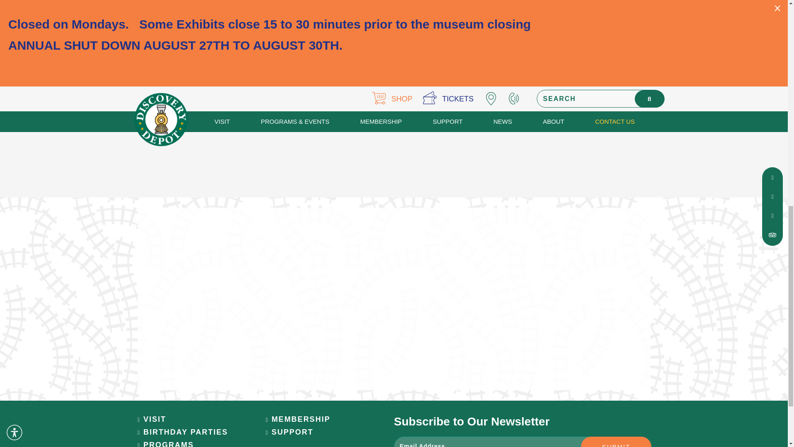  Describe the element at coordinates (165, 444) in the screenshot. I see `PROGRAMS` at that location.